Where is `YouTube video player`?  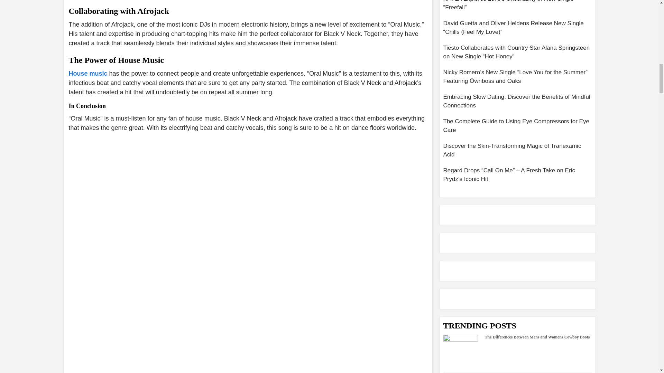
YouTube video player is located at coordinates (248, 320).